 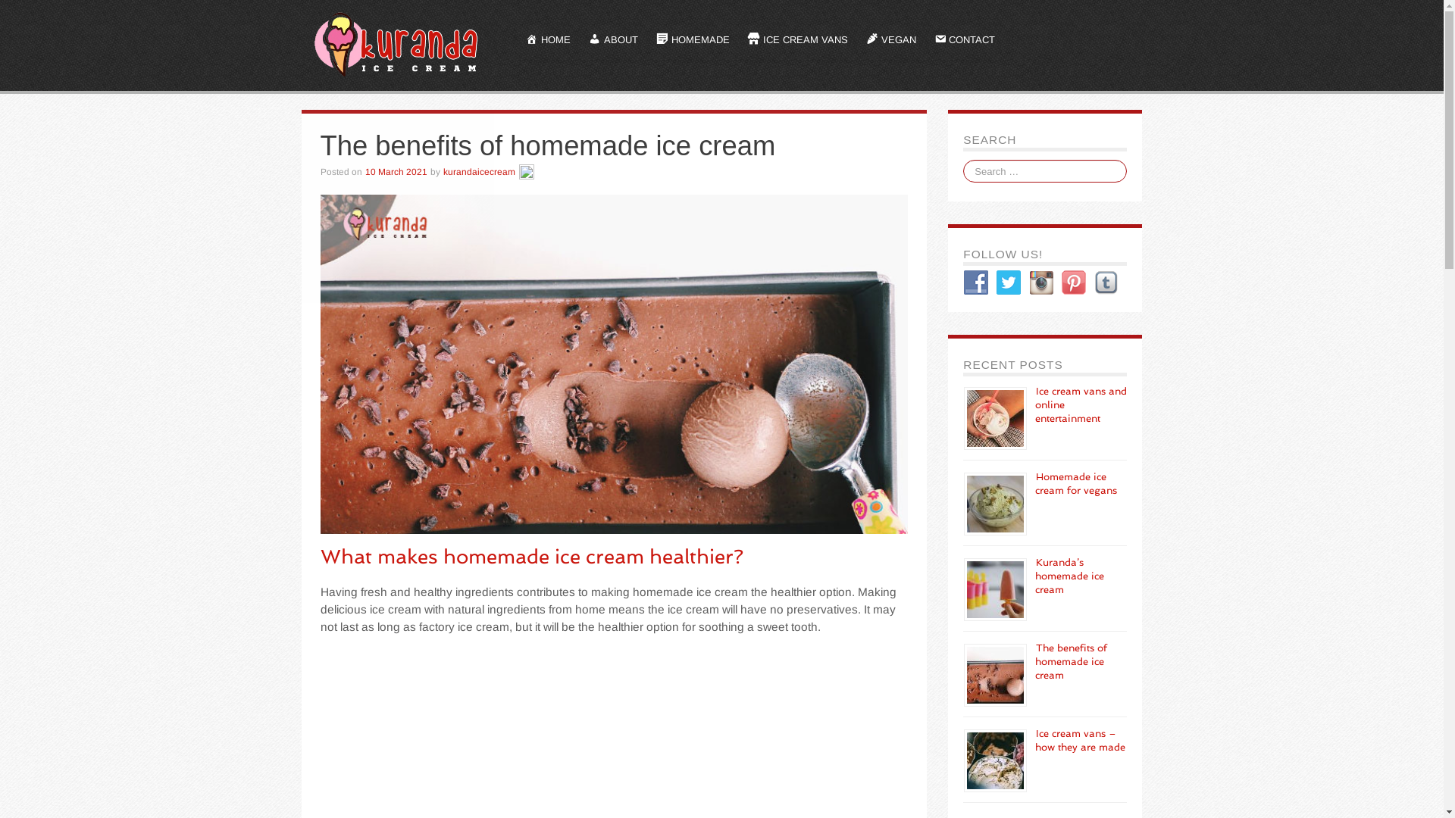 I want to click on 10 March 2021, so click(x=397, y=172).